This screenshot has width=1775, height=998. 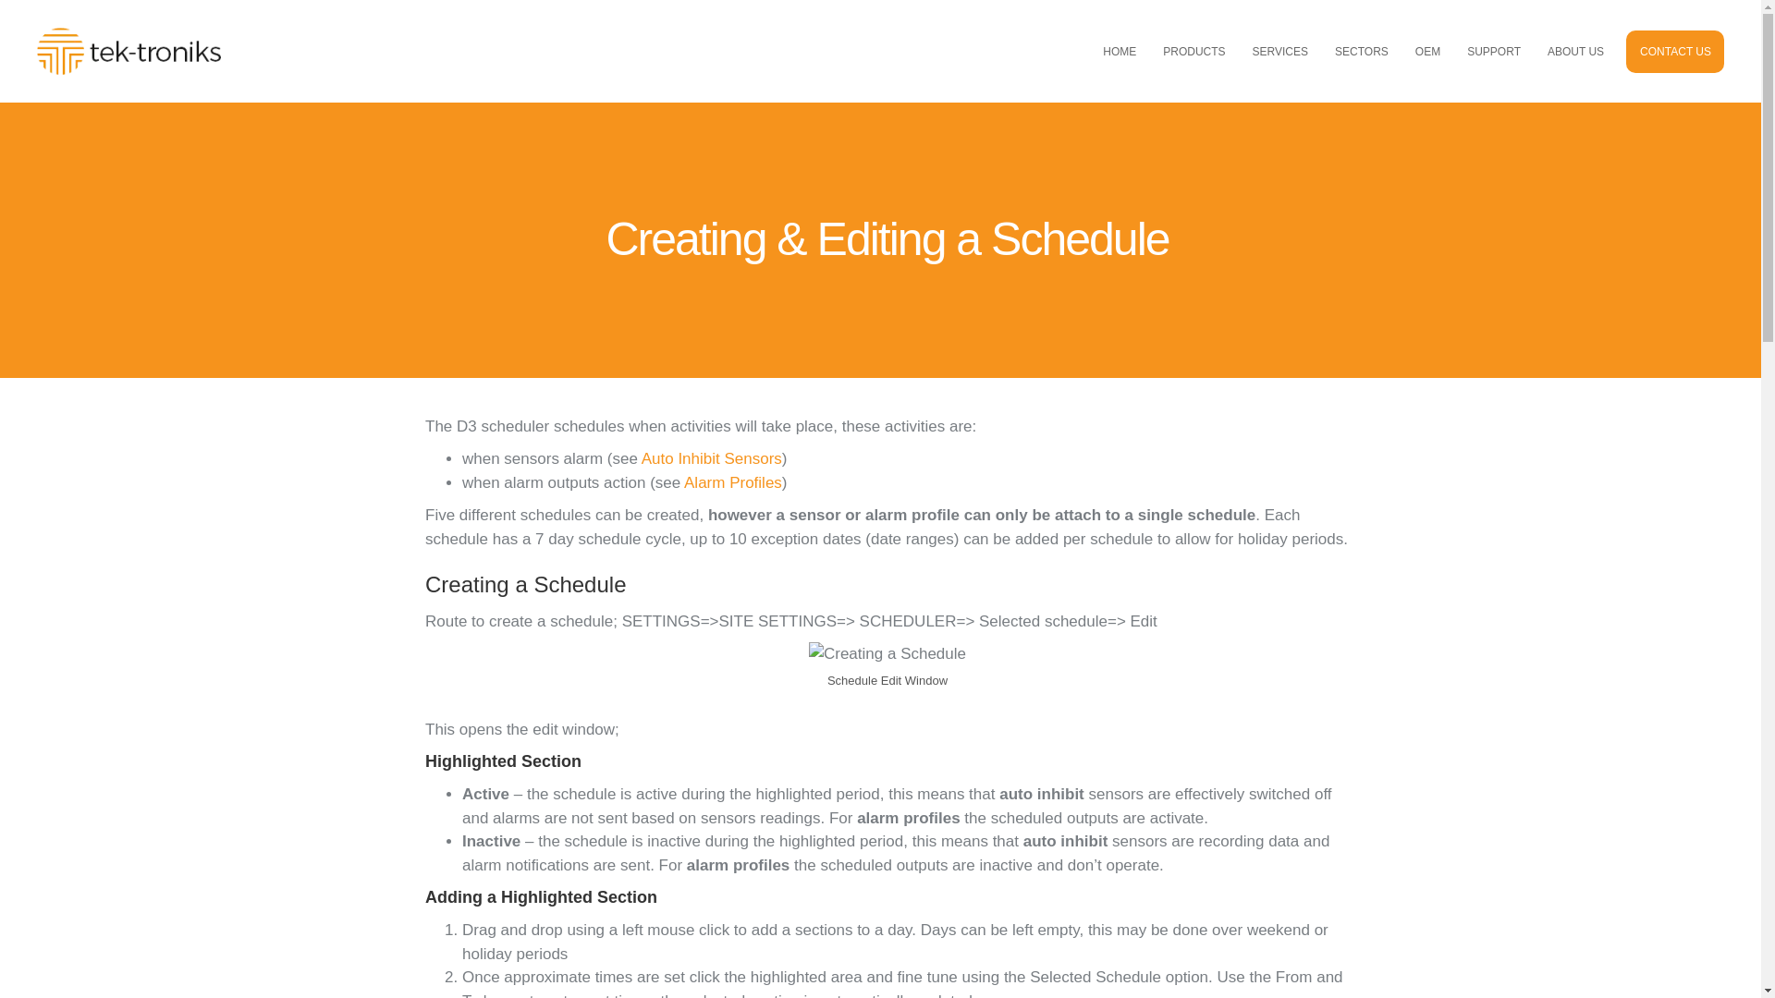 I want to click on ABOUT US, so click(x=1575, y=50).